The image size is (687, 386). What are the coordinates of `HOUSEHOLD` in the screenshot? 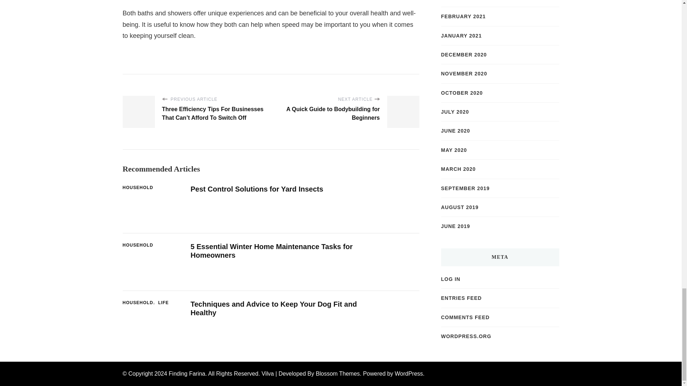 It's located at (137, 188).